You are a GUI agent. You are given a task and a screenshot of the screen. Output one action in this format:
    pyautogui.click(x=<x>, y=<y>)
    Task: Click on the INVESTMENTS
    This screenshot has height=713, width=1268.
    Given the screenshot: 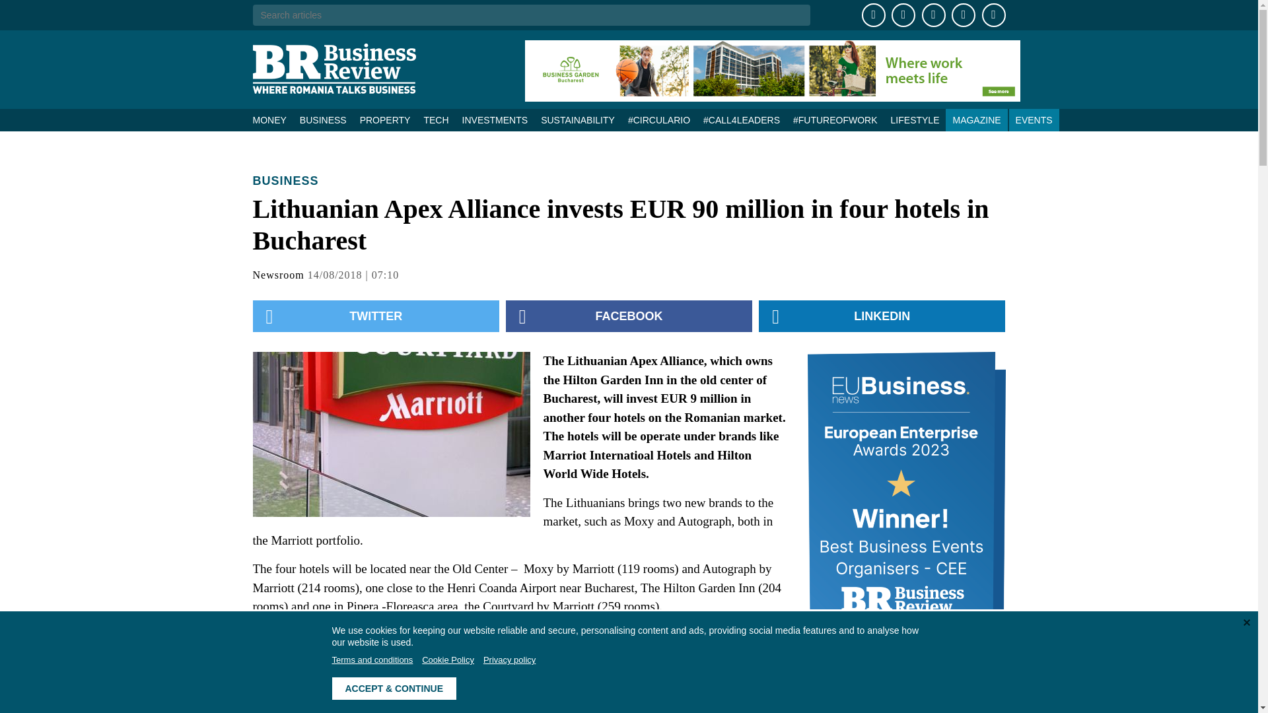 What is the action you would take?
    pyautogui.click(x=495, y=120)
    